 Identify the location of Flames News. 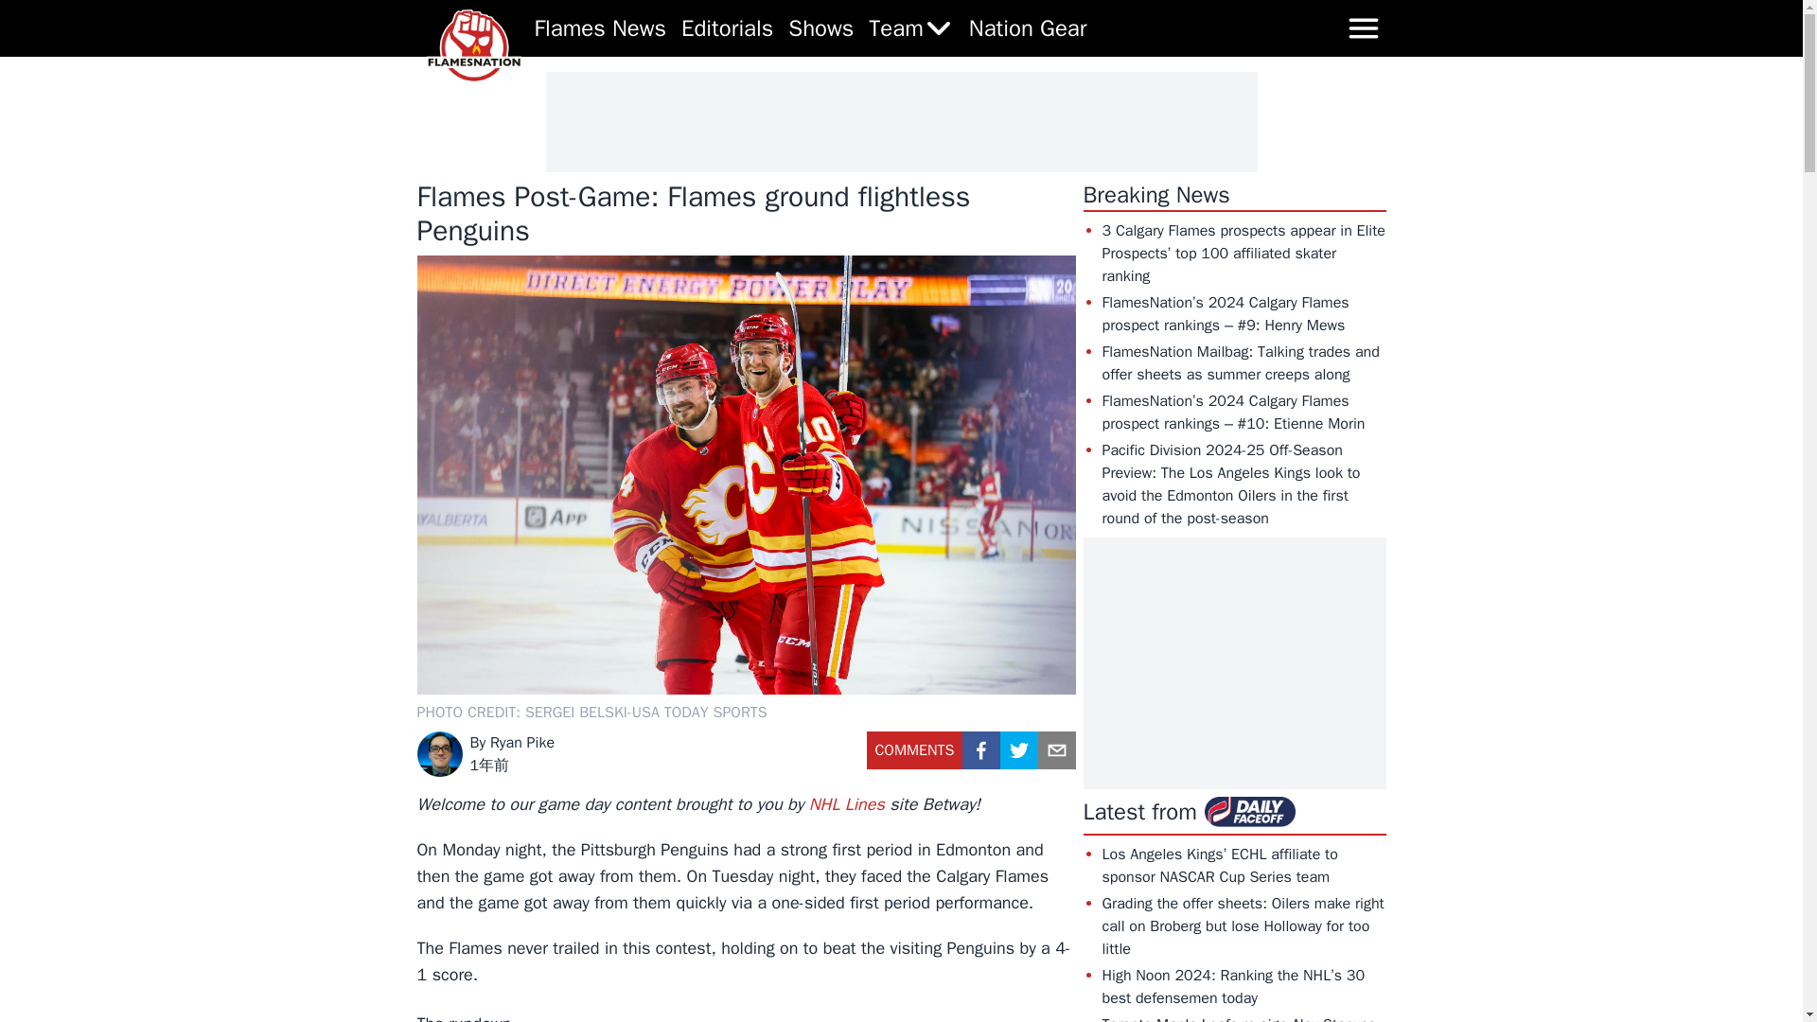
(600, 28).